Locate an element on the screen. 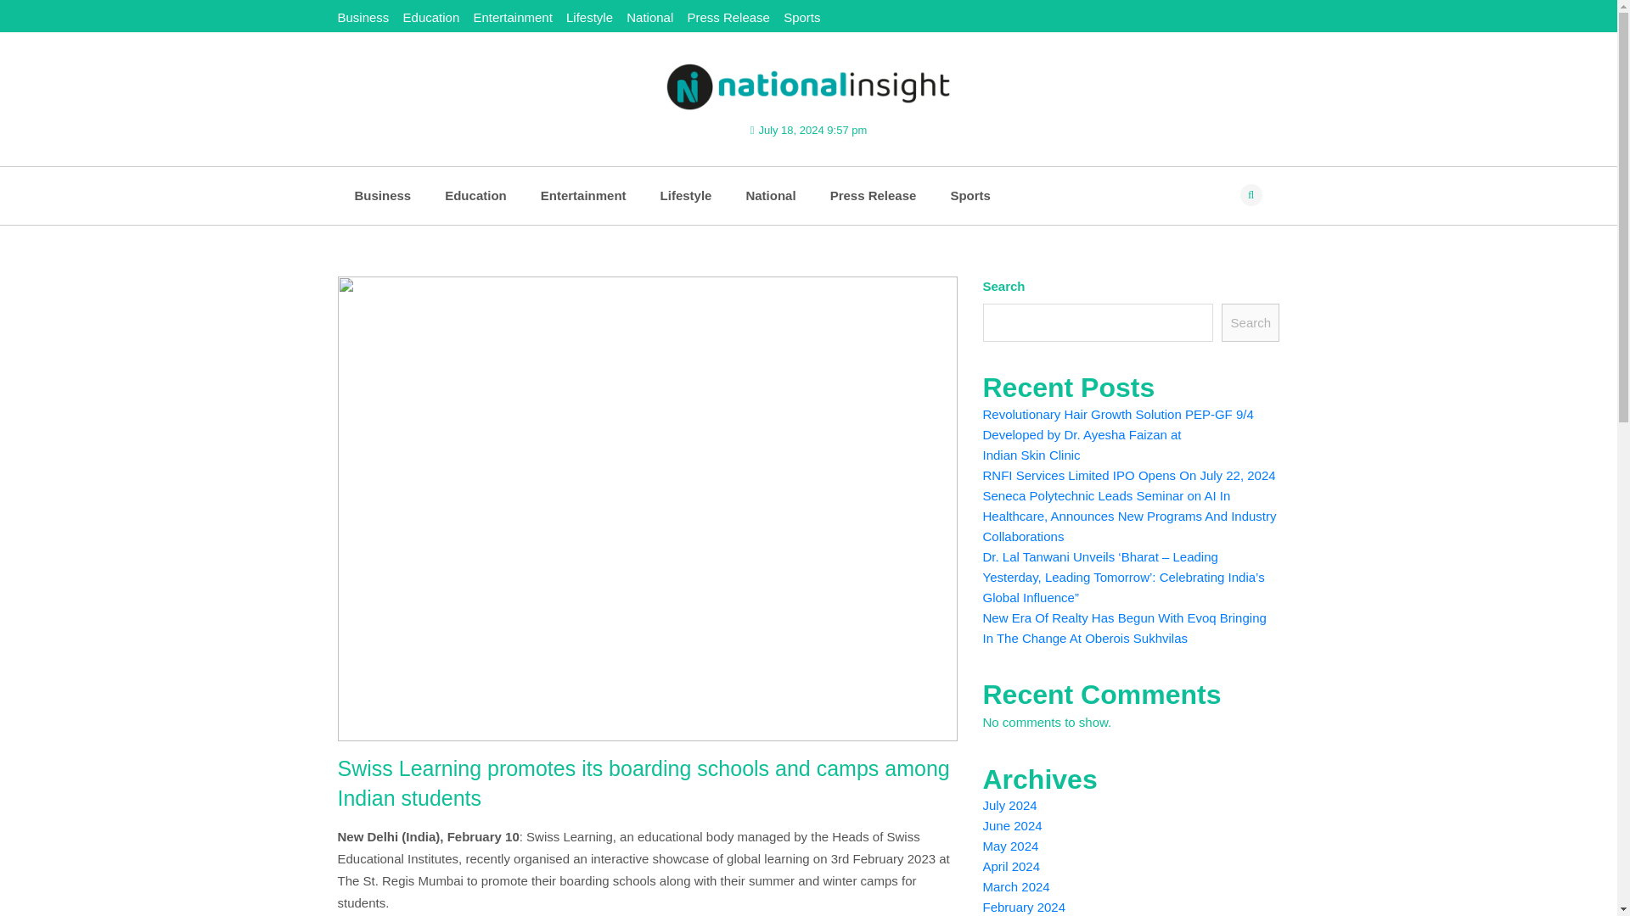 This screenshot has width=1630, height=916. NATIONAL INSIGHT is located at coordinates (808, 167).